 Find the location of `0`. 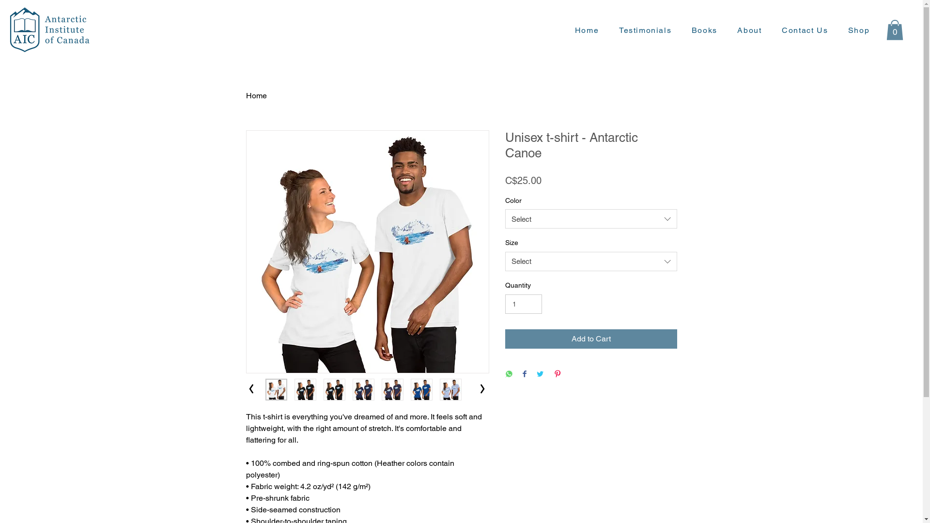

0 is located at coordinates (895, 30).